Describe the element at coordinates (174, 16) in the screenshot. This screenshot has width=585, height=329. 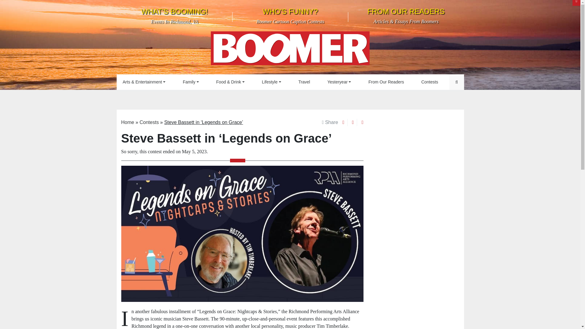
I see `Yesteryear` at that location.